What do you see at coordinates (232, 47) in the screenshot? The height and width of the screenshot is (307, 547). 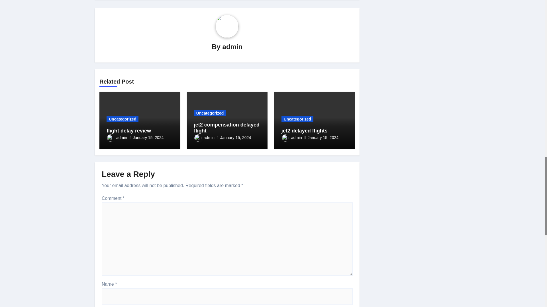 I see `admin` at bounding box center [232, 47].